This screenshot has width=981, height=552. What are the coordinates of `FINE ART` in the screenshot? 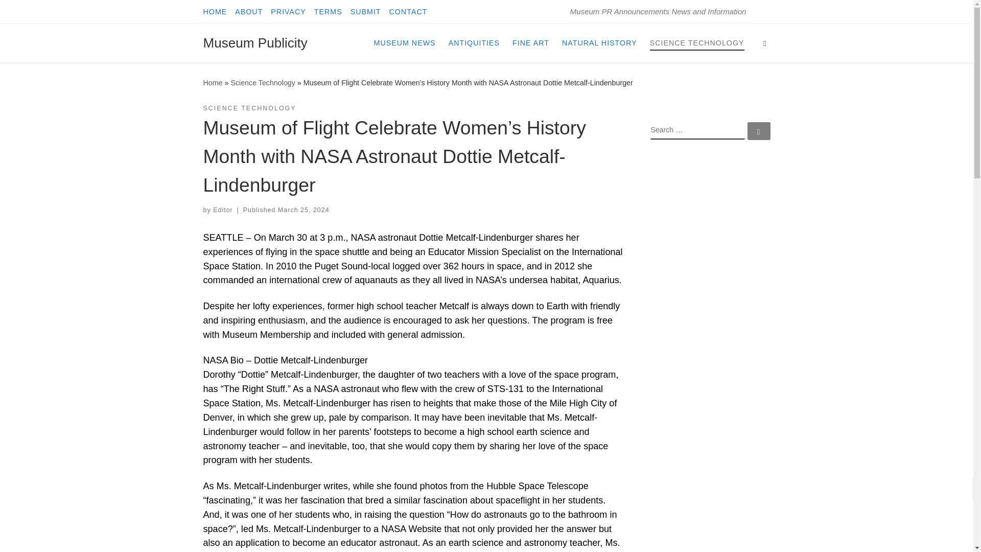 It's located at (530, 42).